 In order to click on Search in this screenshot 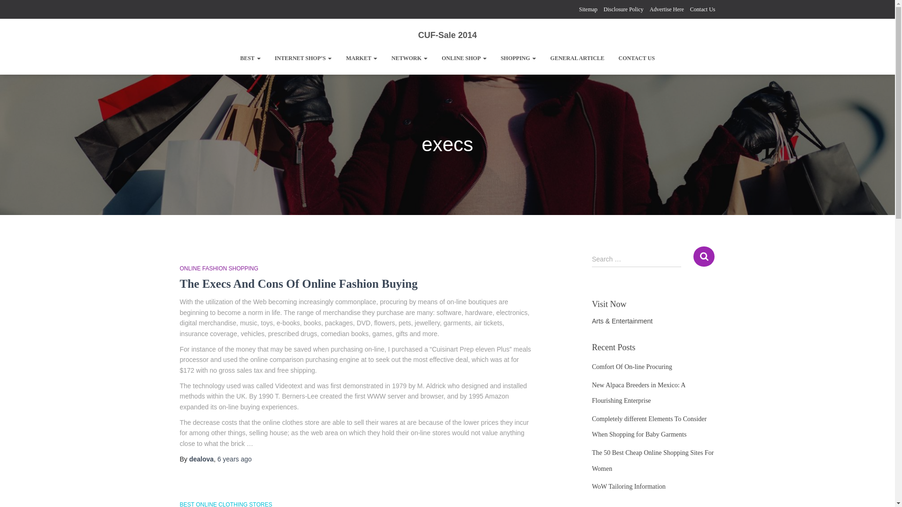, I will do `click(704, 256)`.